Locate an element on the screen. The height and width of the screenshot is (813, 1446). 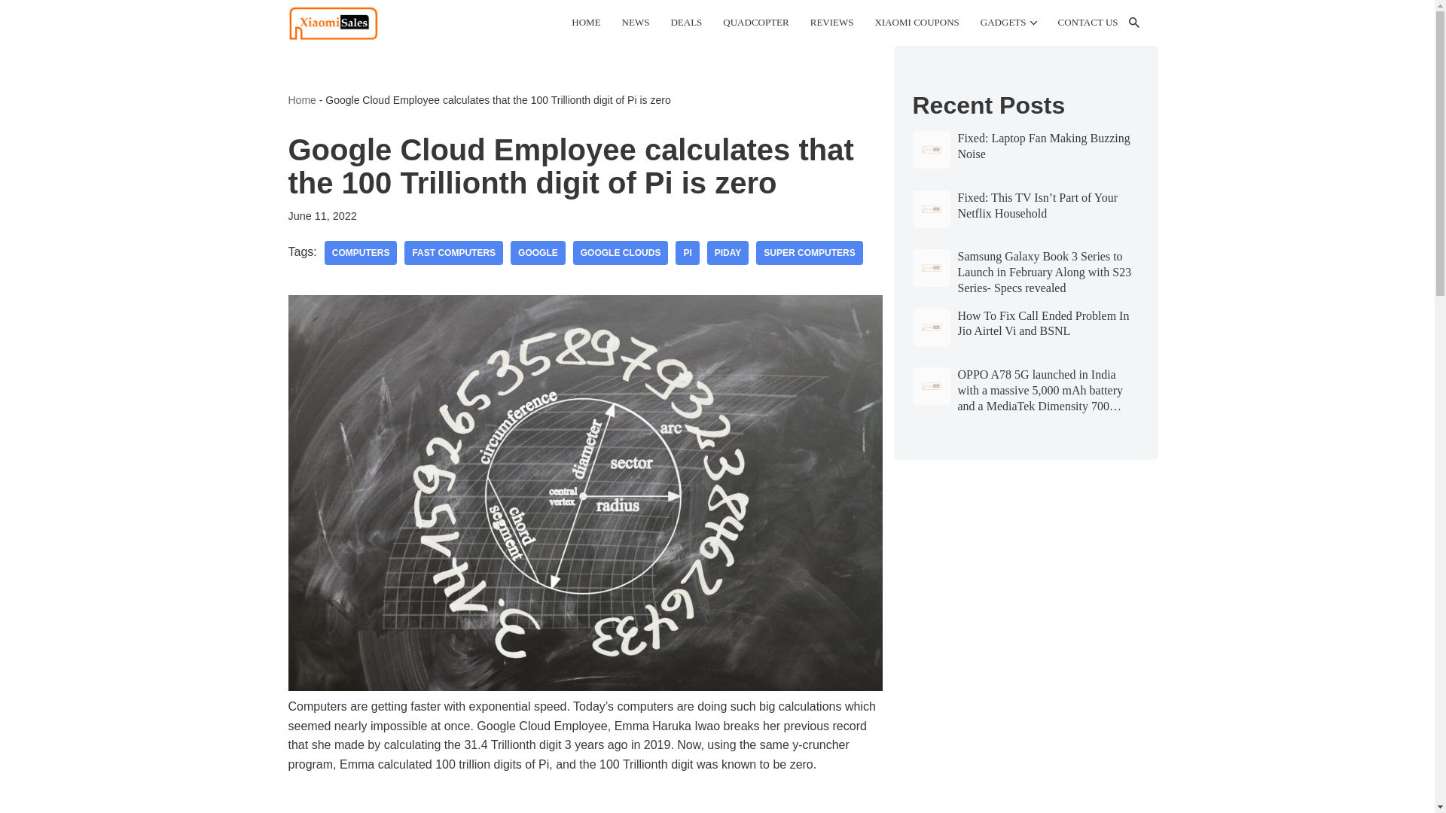
DEALS is located at coordinates (685, 23).